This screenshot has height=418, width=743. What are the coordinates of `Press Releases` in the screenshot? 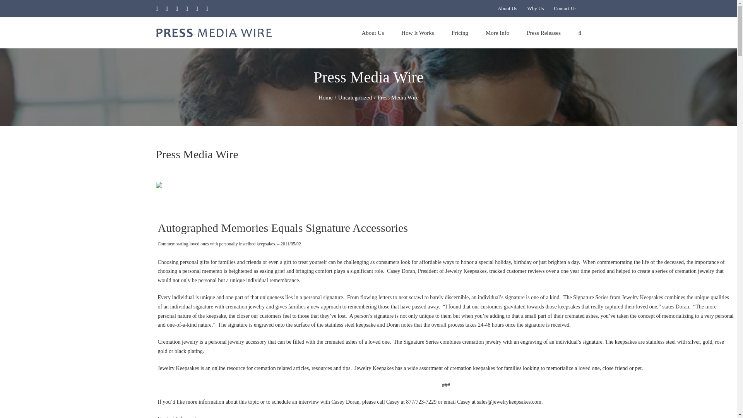 It's located at (544, 33).